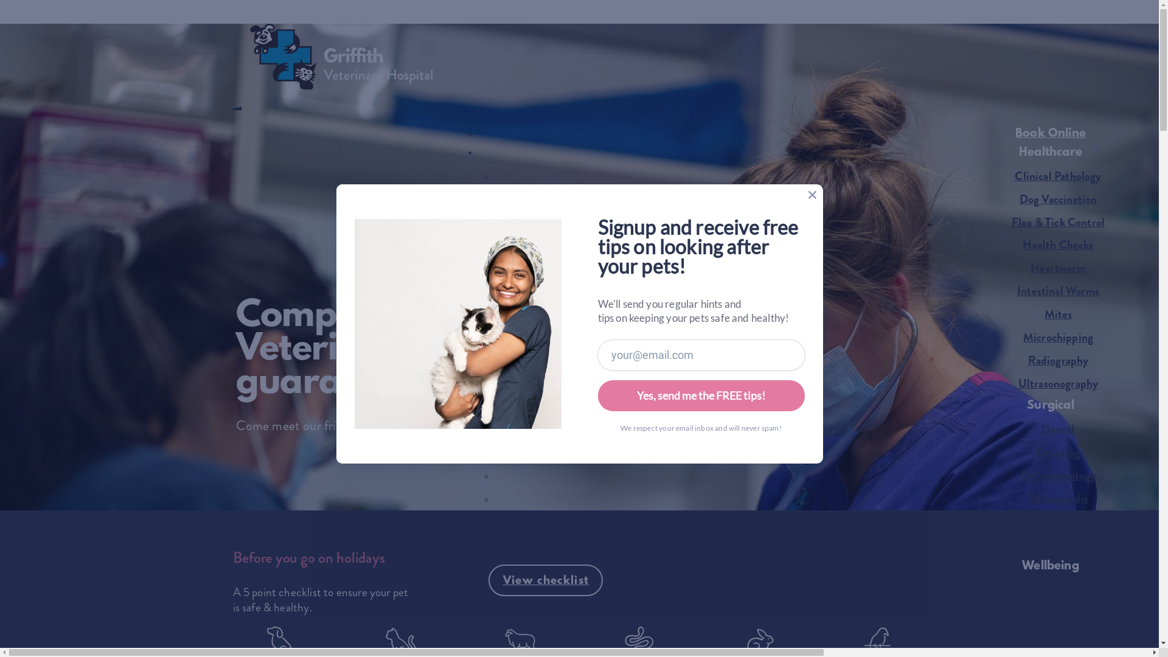  Describe the element at coordinates (1058, 361) in the screenshot. I see `Radiography` at that location.